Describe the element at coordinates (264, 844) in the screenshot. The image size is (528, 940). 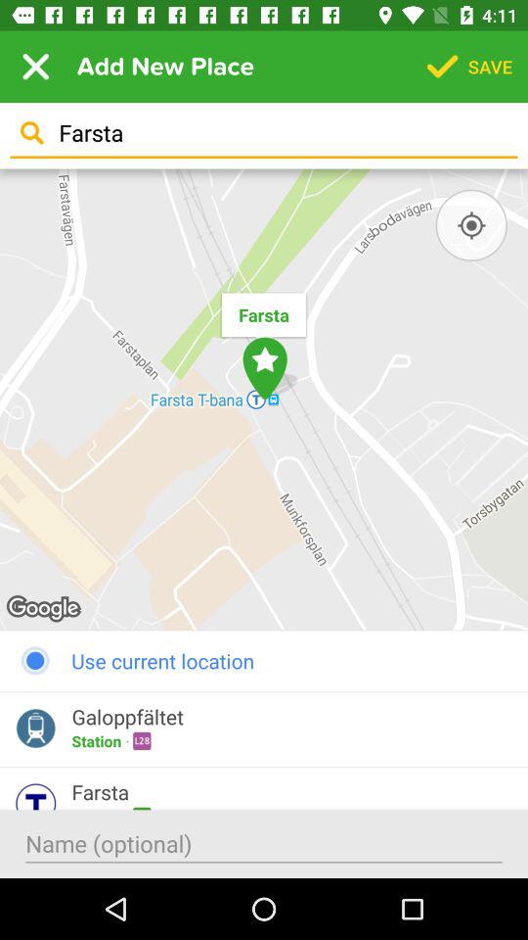
I see `write name input field` at that location.